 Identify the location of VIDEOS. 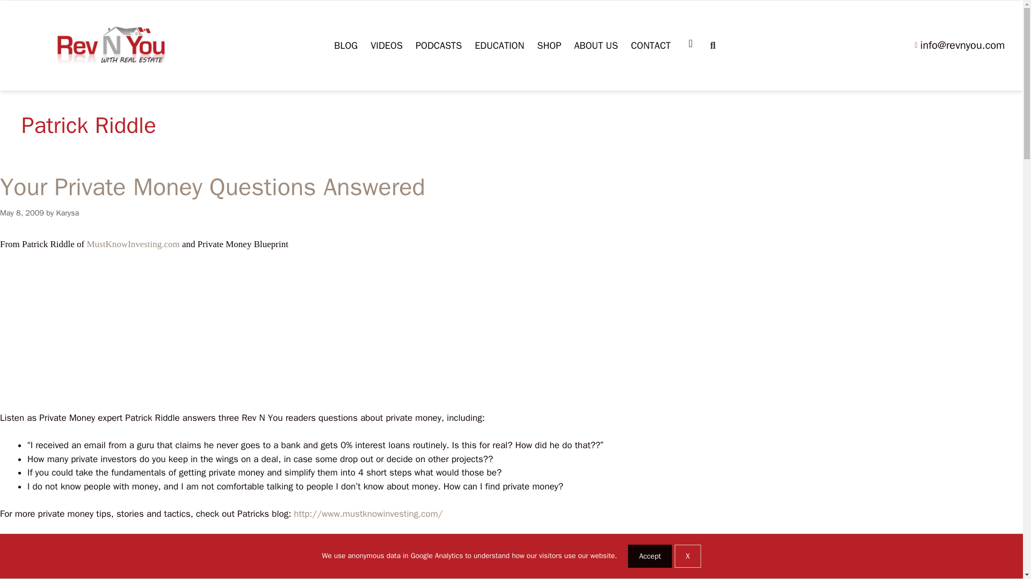
(387, 46).